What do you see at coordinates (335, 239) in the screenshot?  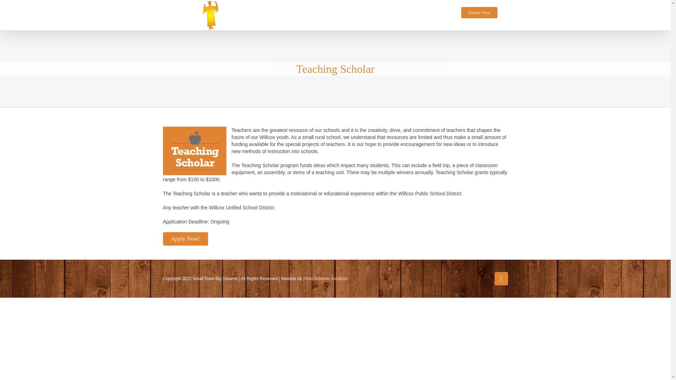 I see `Apply Now!` at bounding box center [335, 239].